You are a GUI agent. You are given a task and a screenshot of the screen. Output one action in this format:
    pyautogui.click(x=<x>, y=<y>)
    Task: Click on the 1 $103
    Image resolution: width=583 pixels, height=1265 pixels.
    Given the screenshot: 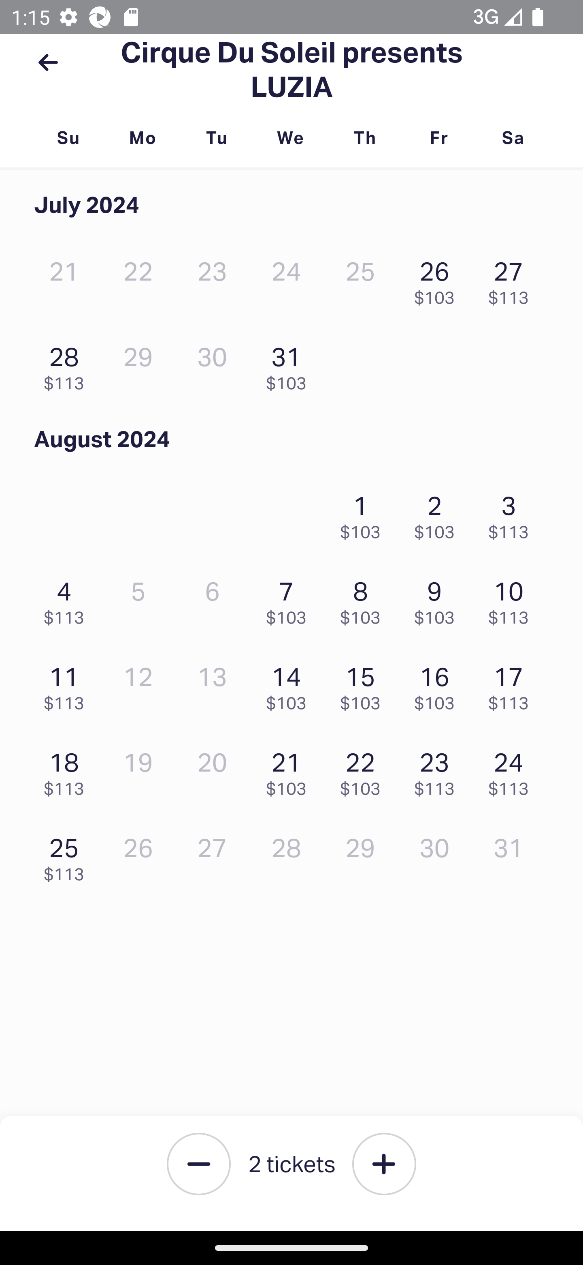 What is the action you would take?
    pyautogui.click(x=364, y=513)
    